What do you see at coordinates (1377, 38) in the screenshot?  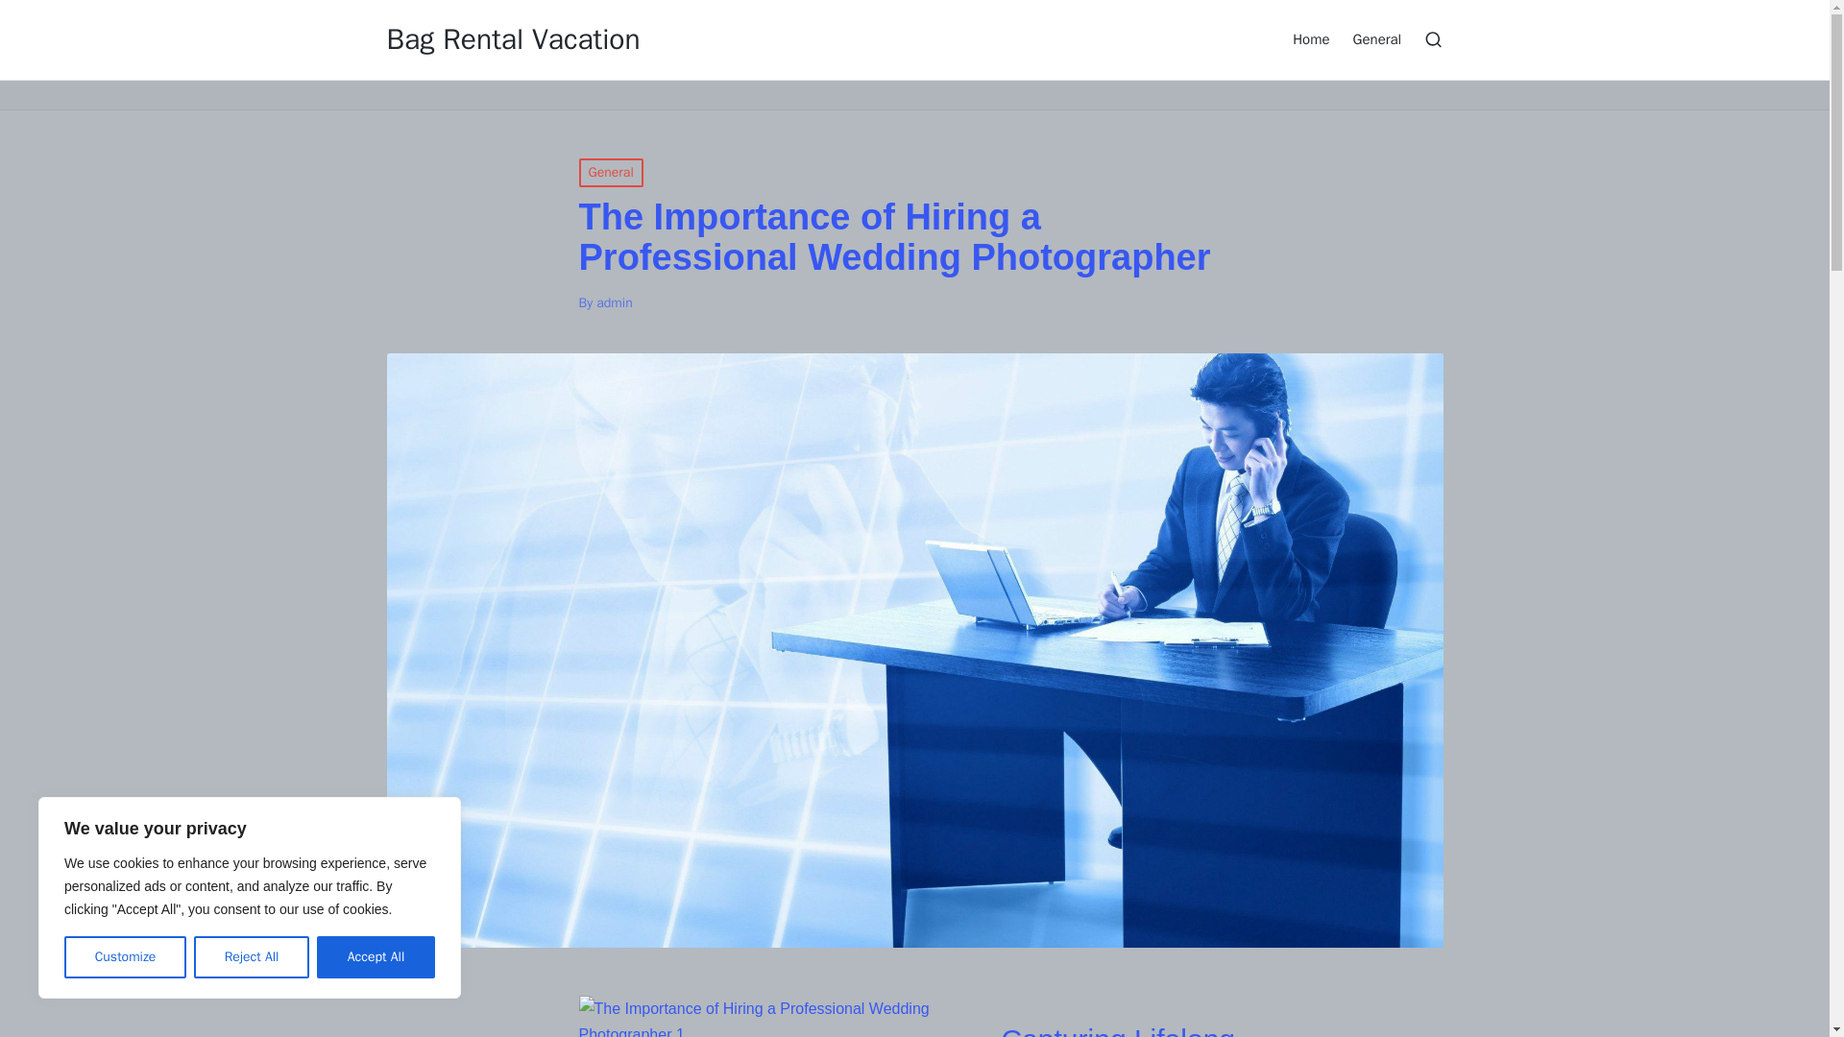 I see `General` at bounding box center [1377, 38].